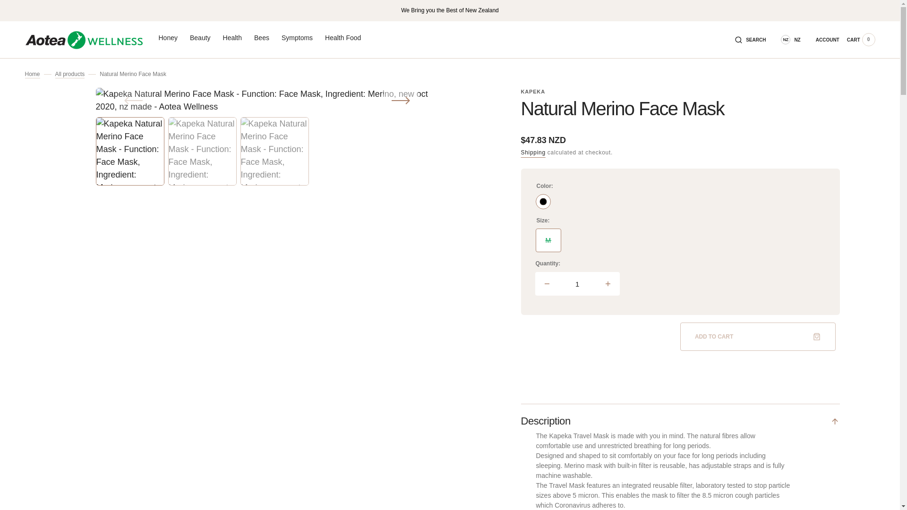 The width and height of the screenshot is (907, 510). I want to click on Symptoms, so click(297, 38).